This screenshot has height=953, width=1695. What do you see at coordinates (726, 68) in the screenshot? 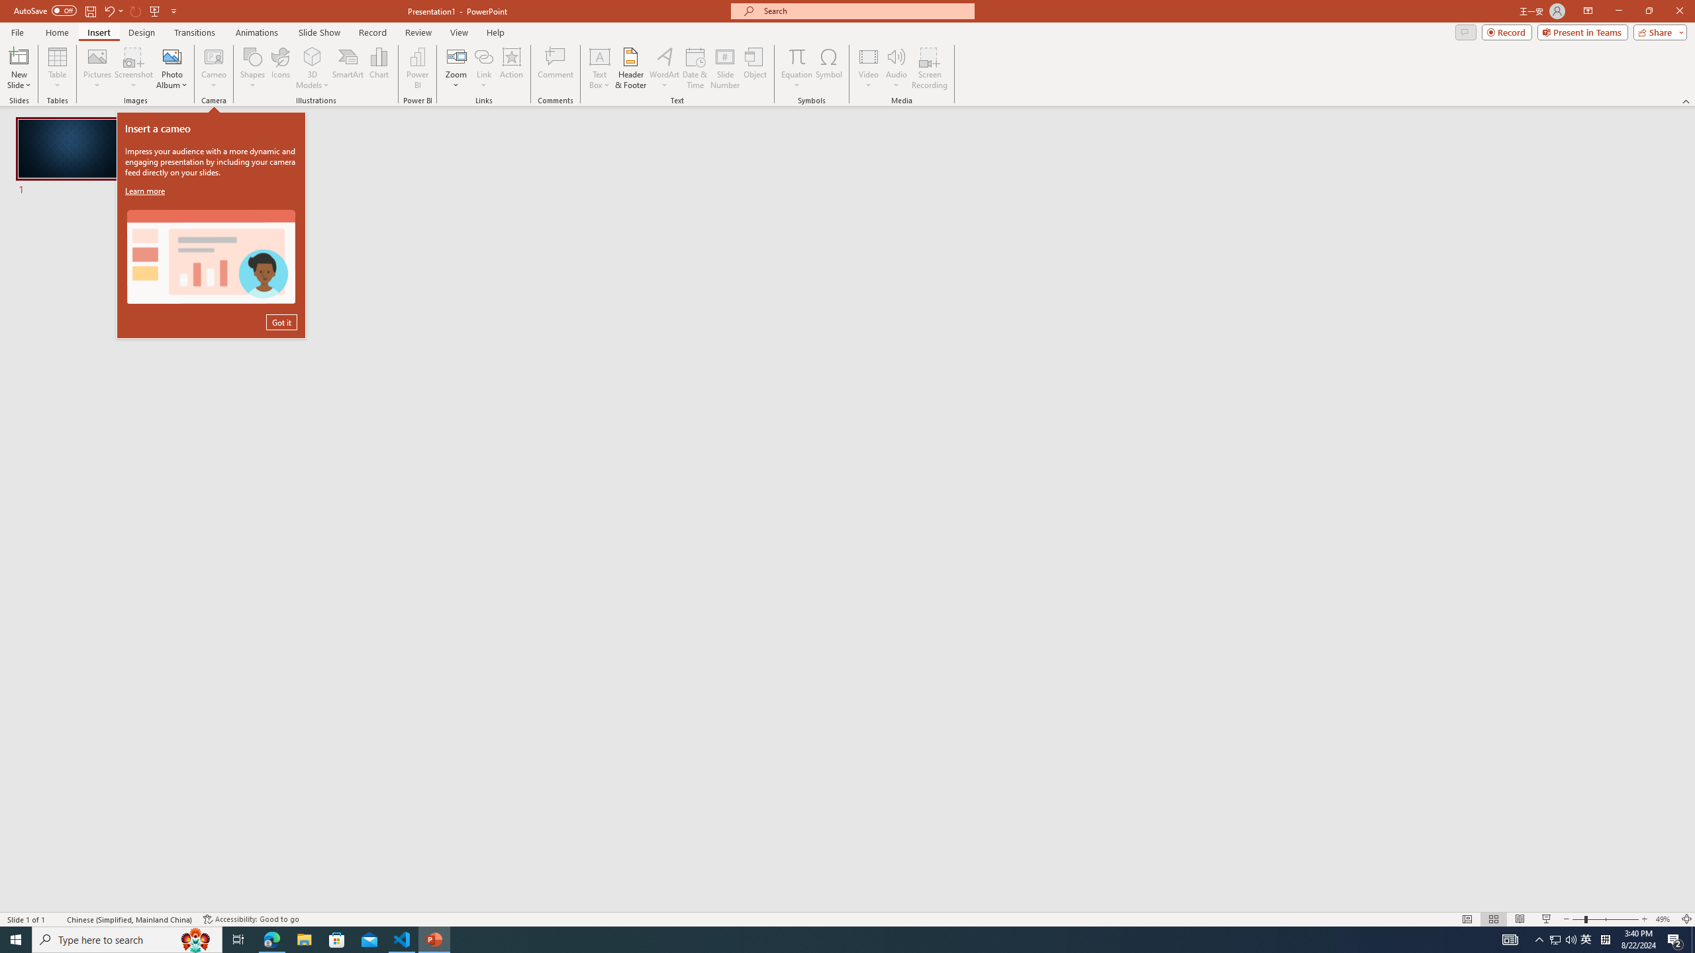
I see `Slide Number` at bounding box center [726, 68].